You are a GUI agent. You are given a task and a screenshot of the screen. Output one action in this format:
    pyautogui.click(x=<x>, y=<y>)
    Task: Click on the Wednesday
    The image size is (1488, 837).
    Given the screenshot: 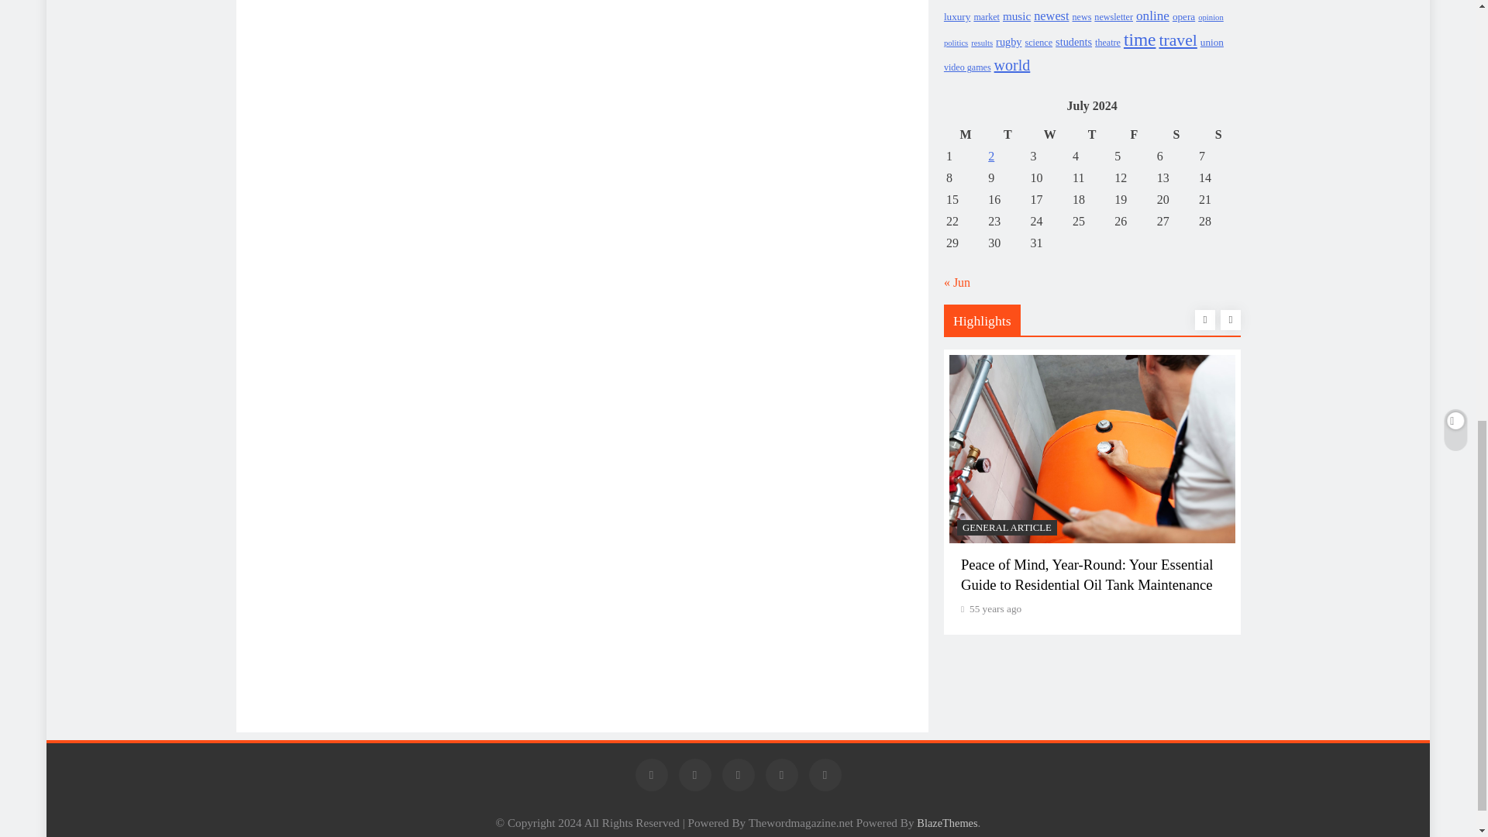 What is the action you would take?
    pyautogui.click(x=1049, y=134)
    